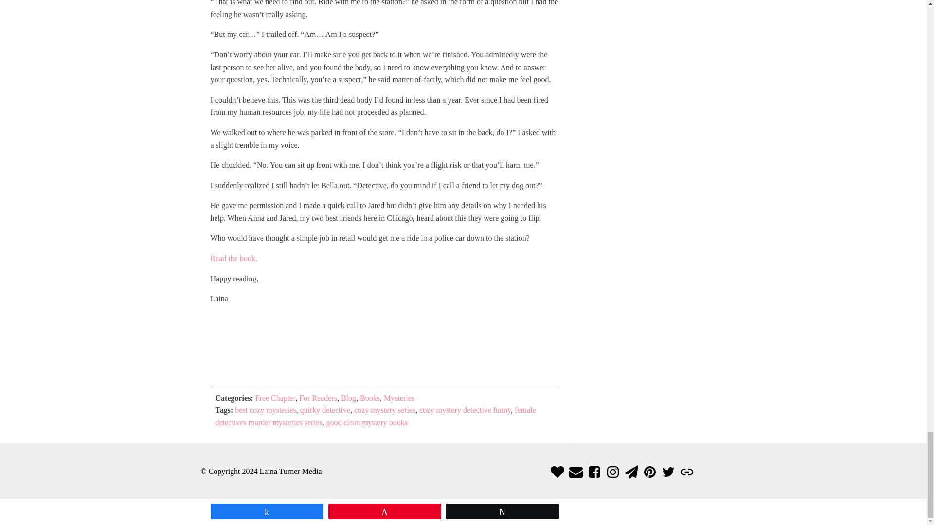 This screenshot has width=934, height=525. I want to click on cozy mystery detective funny, so click(465, 410).